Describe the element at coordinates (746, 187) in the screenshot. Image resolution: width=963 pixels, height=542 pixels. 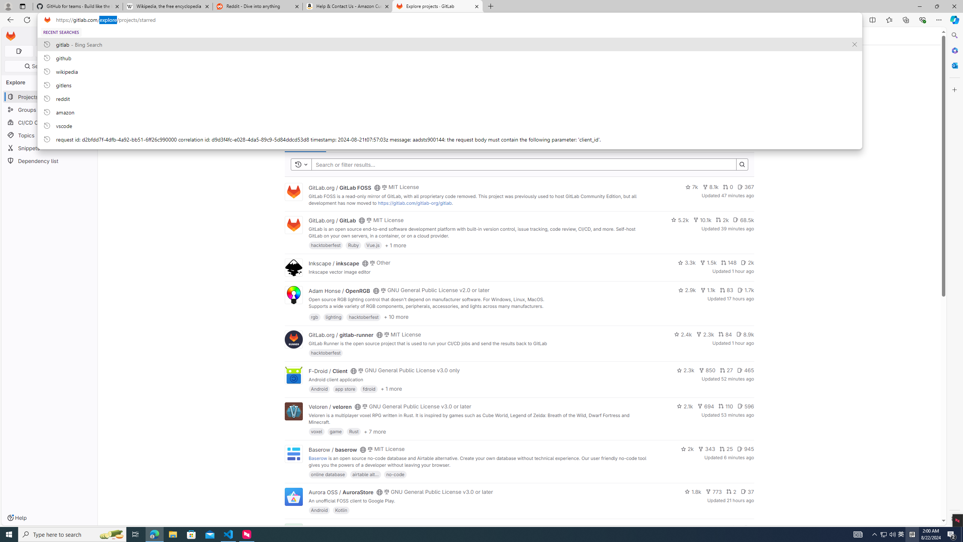
I see `367` at that location.